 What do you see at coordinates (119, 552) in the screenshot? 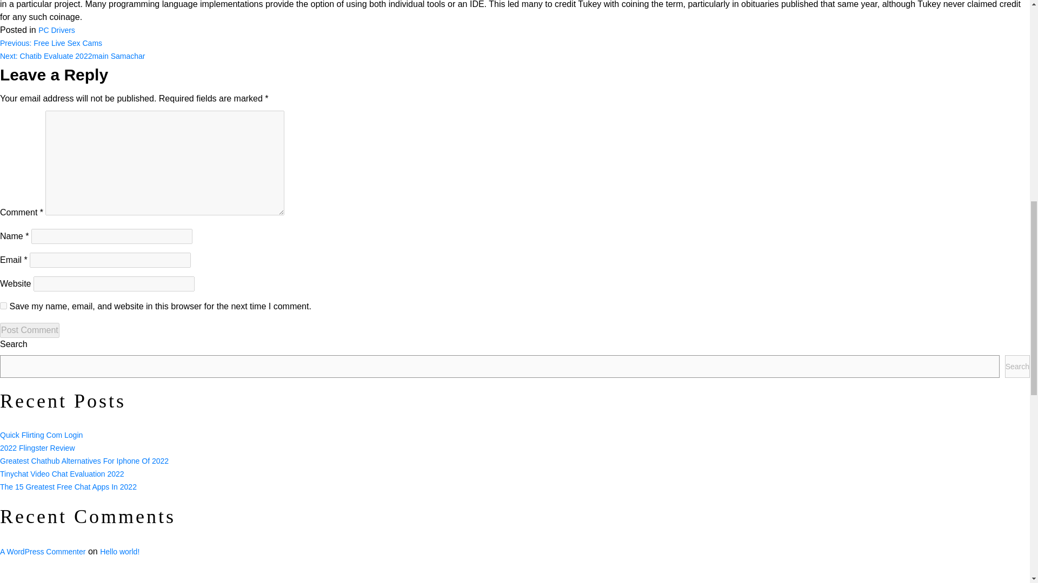
I see `Hello world!` at bounding box center [119, 552].